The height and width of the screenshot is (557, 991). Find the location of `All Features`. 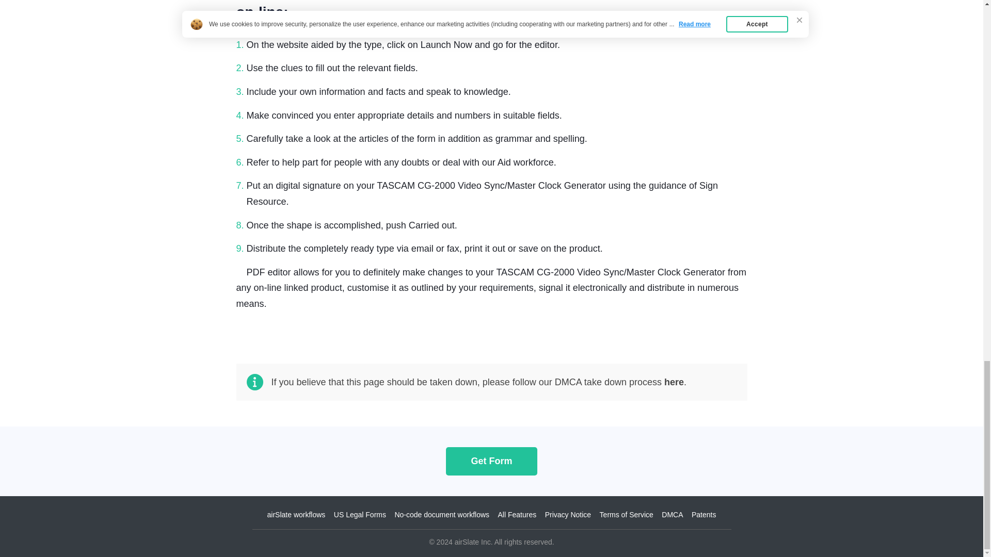

All Features is located at coordinates (517, 515).